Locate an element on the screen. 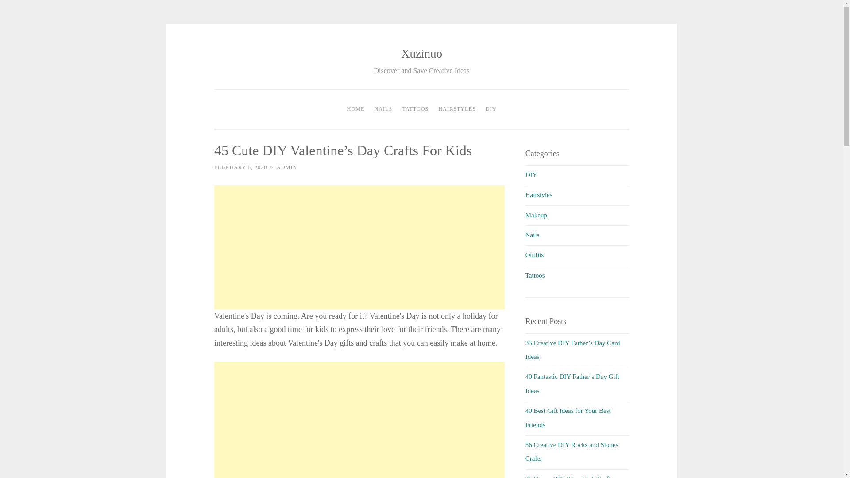  nails is located at coordinates (532, 235).